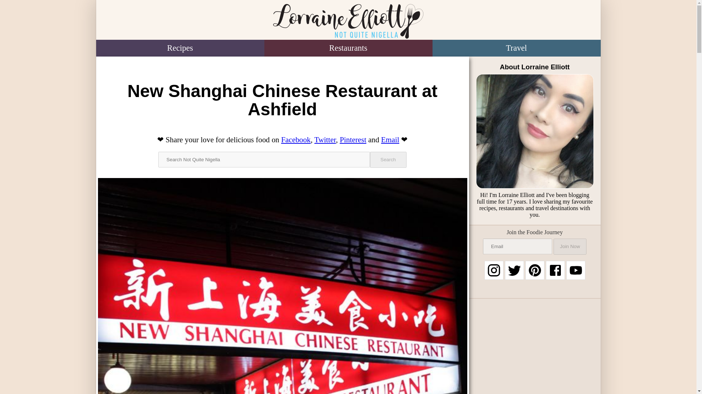 The width and height of the screenshot is (702, 394). I want to click on Pin it, so click(353, 139).